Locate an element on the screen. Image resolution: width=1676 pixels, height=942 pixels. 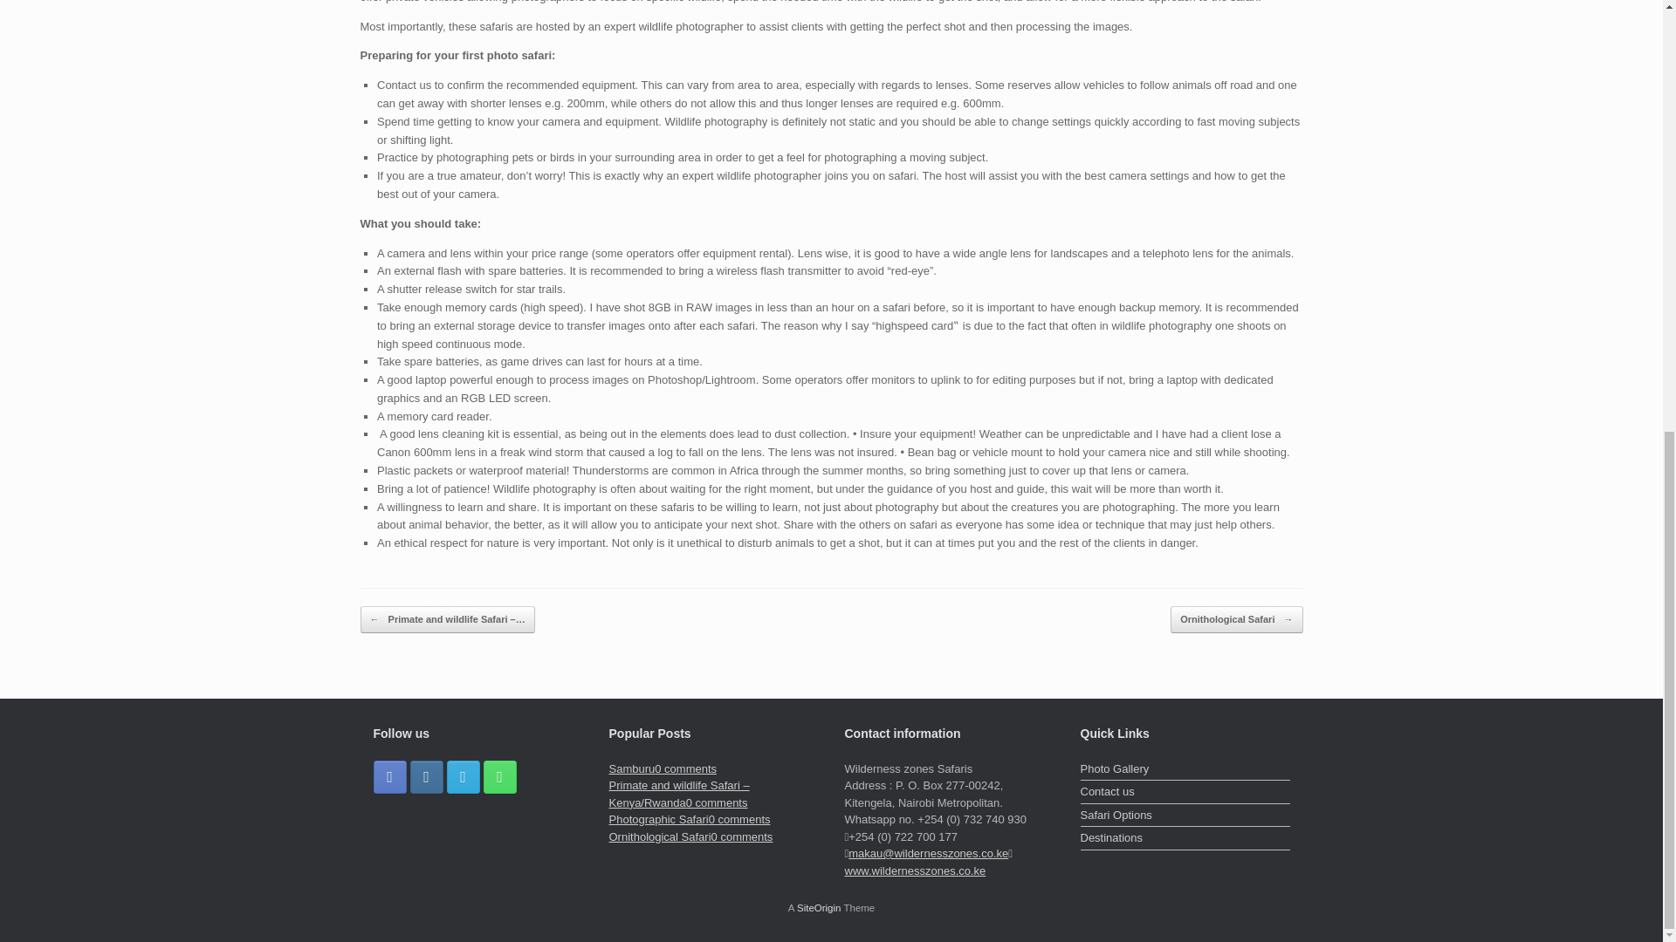
Samburu is located at coordinates (632, 768).